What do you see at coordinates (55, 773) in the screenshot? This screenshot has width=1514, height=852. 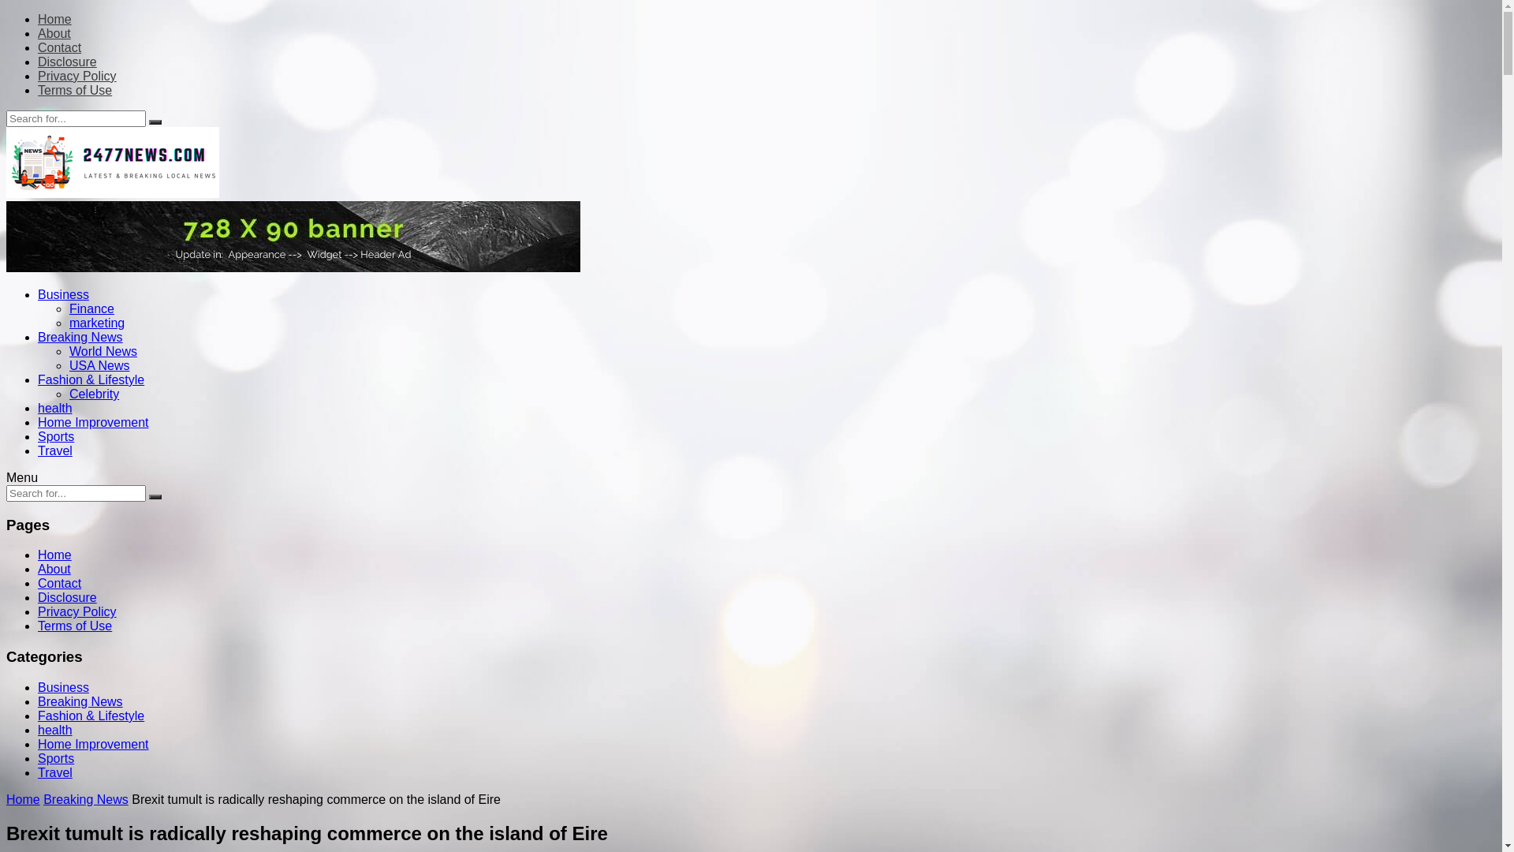 I see `Travel` at bounding box center [55, 773].